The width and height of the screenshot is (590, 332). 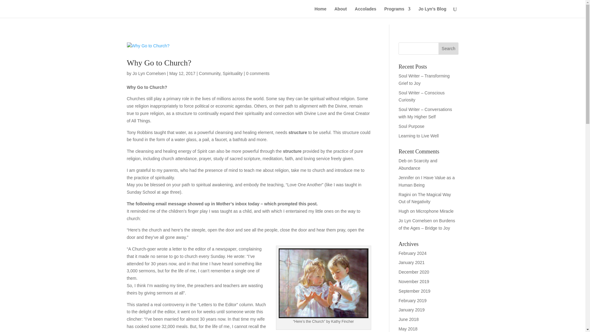 I want to click on June 2018, so click(x=408, y=319).